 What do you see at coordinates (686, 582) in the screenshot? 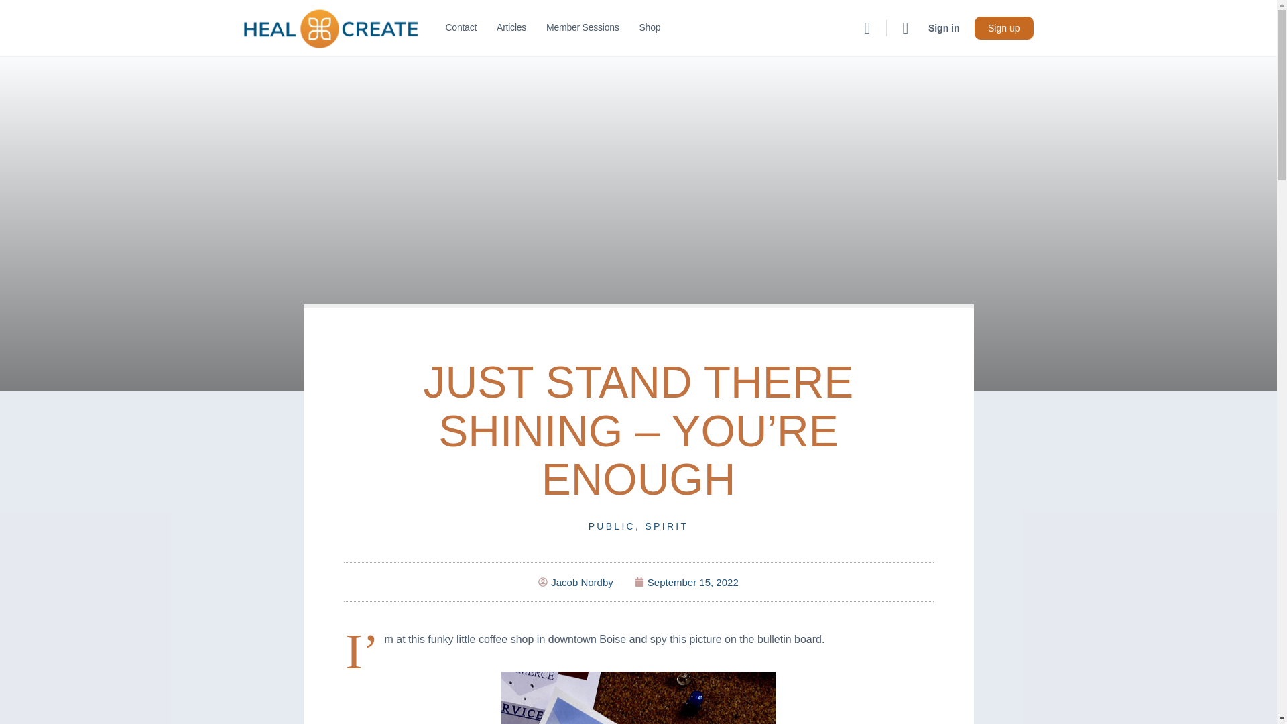
I see `September 15, 2022` at bounding box center [686, 582].